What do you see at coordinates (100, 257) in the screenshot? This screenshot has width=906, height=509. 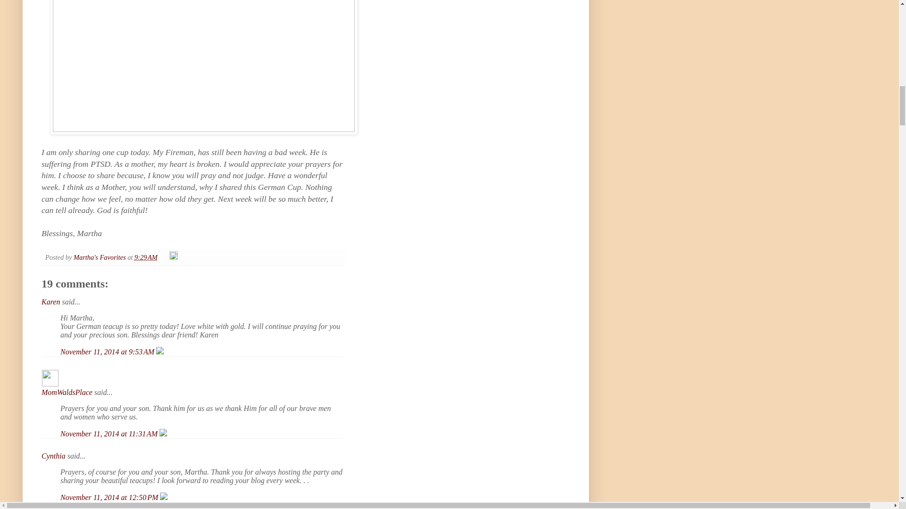 I see `Martha's Favorites` at bounding box center [100, 257].